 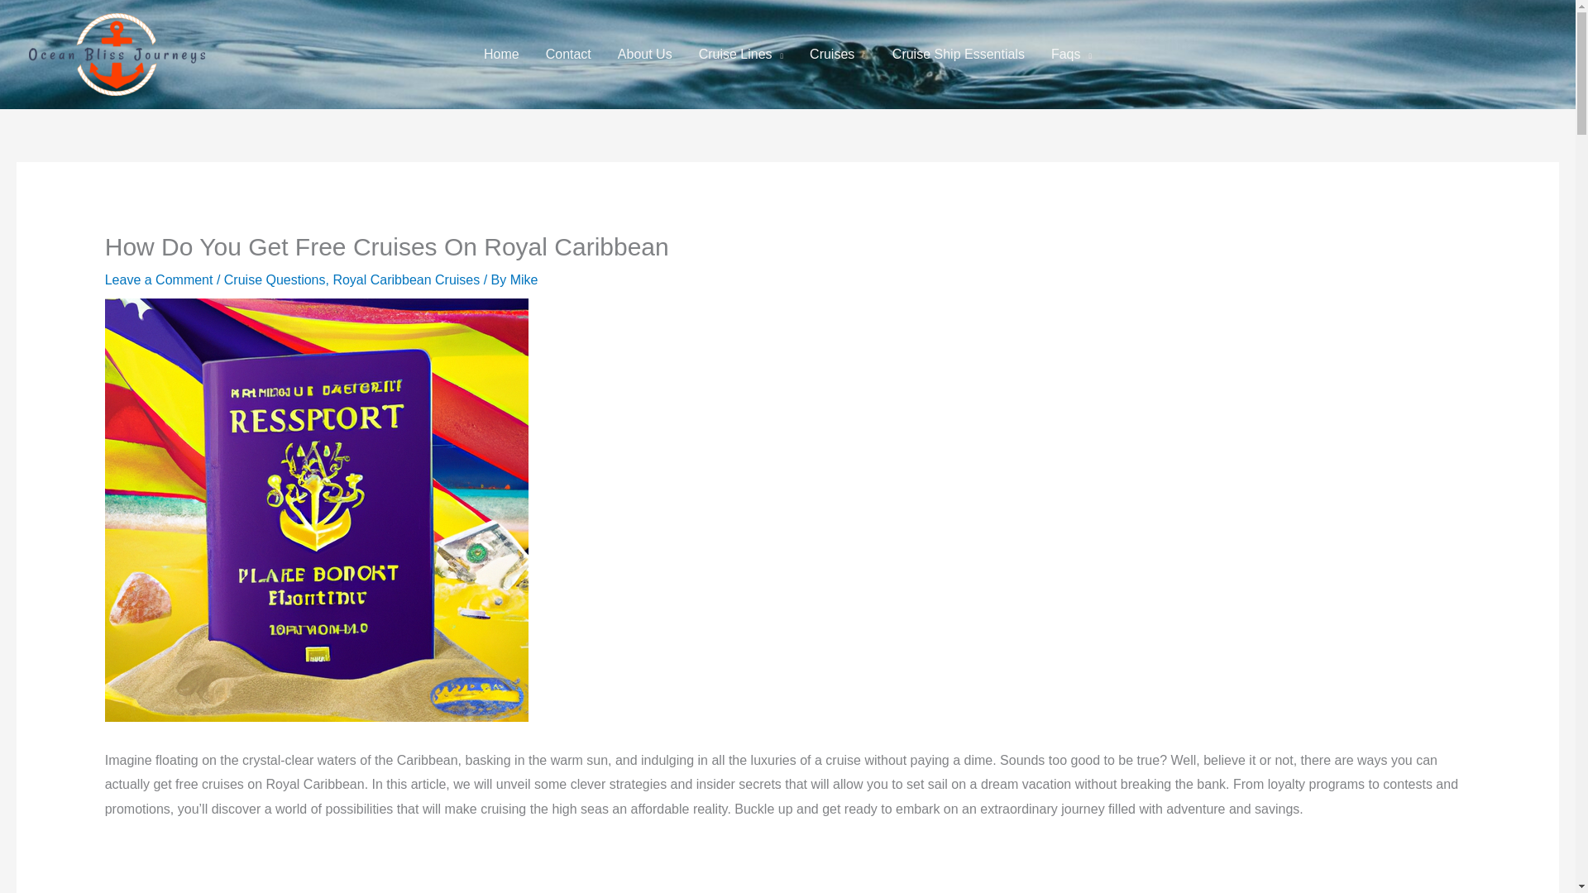 I want to click on Cruise Lines, so click(x=741, y=55).